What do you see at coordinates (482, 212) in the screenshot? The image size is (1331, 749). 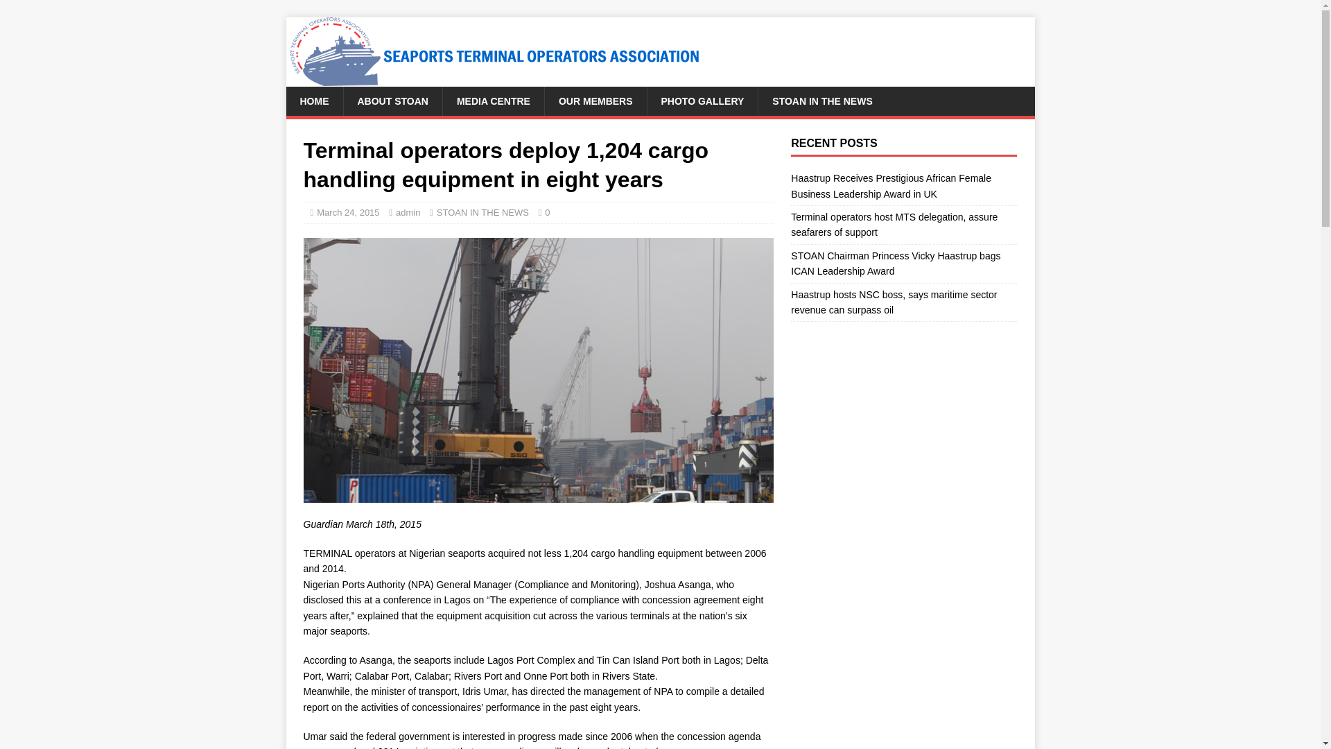 I see `STOAN IN THE NEWS` at bounding box center [482, 212].